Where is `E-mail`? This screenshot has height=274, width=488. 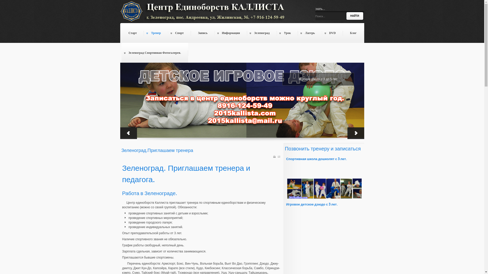 E-mail is located at coordinates (279, 157).